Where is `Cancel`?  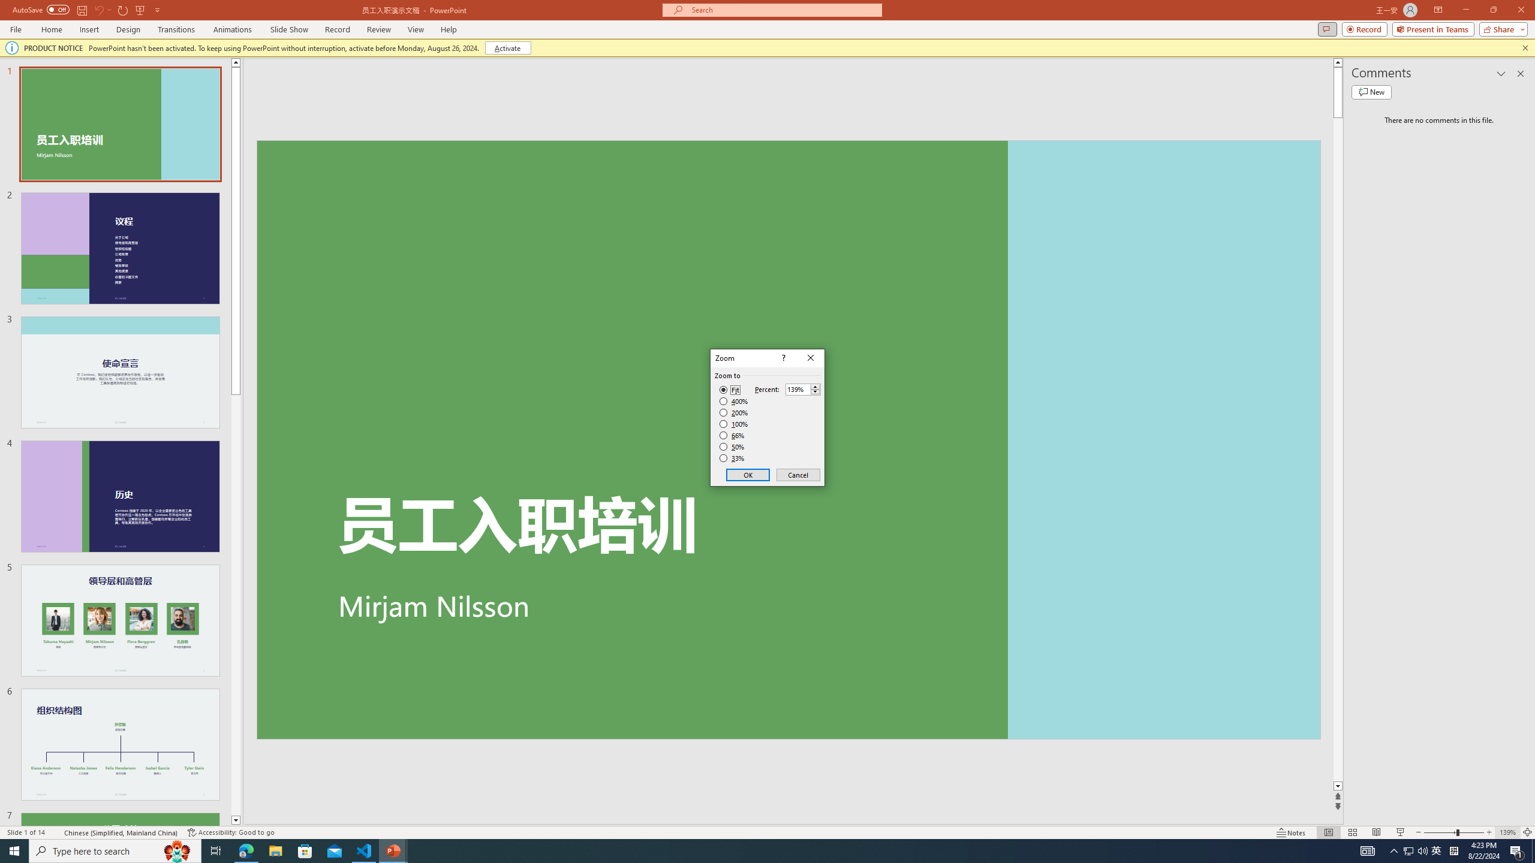
Cancel is located at coordinates (797, 475).